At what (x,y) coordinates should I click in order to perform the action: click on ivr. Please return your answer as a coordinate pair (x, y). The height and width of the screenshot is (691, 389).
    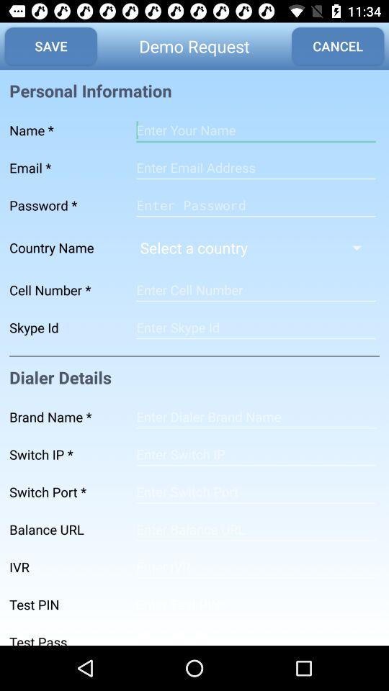
    Looking at the image, I should click on (256, 567).